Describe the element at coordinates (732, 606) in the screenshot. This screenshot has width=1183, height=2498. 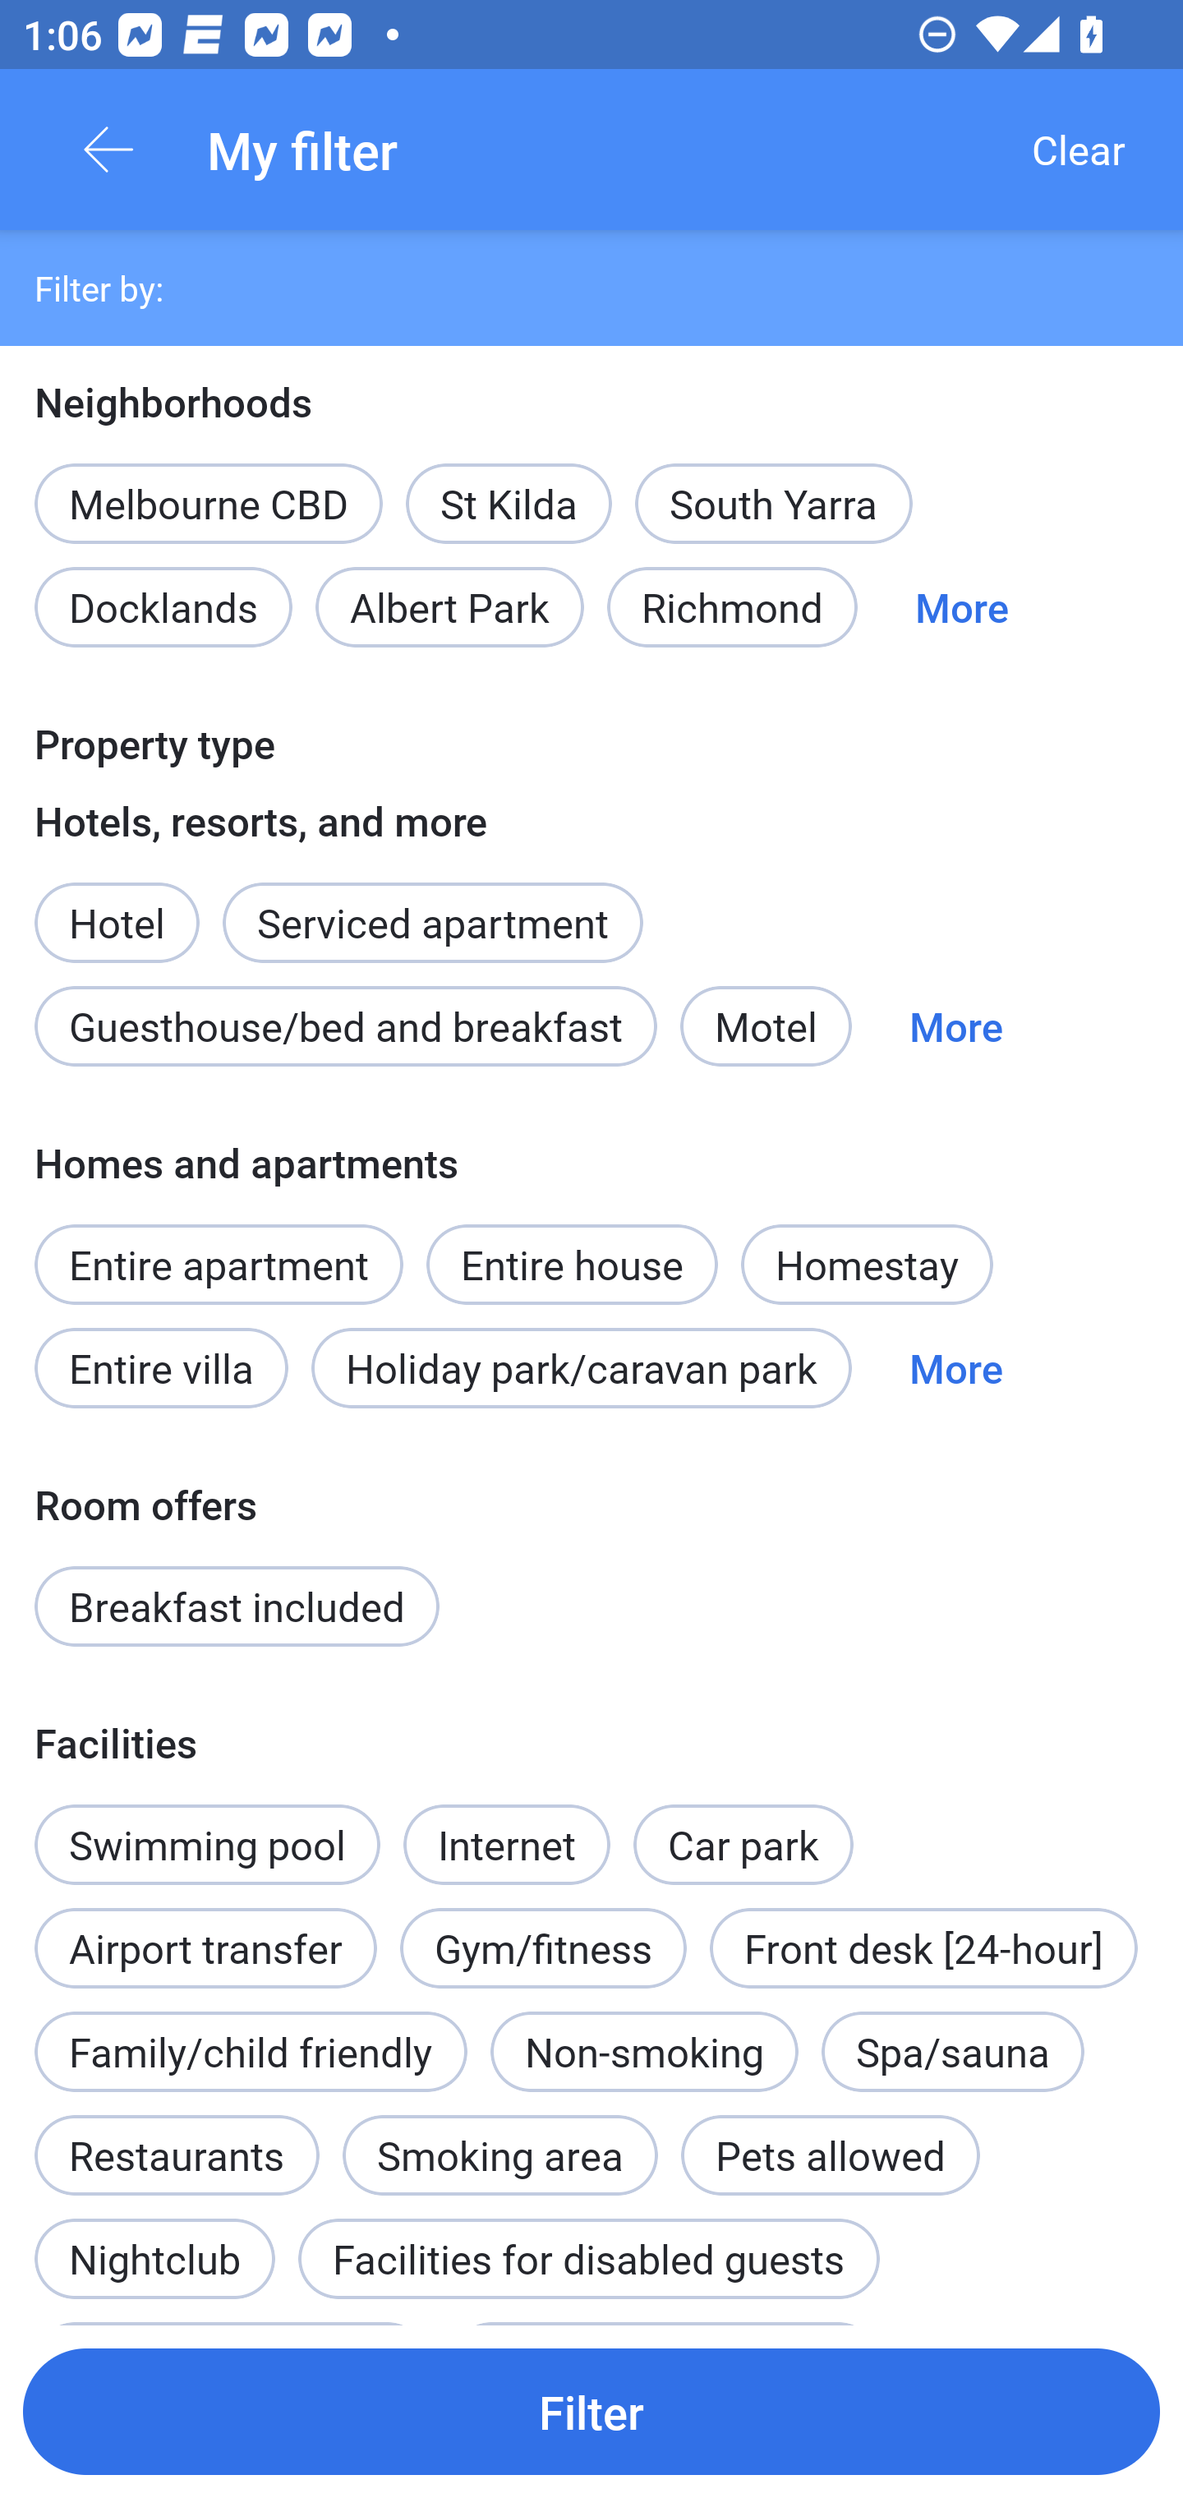
I see `Richmond` at that location.